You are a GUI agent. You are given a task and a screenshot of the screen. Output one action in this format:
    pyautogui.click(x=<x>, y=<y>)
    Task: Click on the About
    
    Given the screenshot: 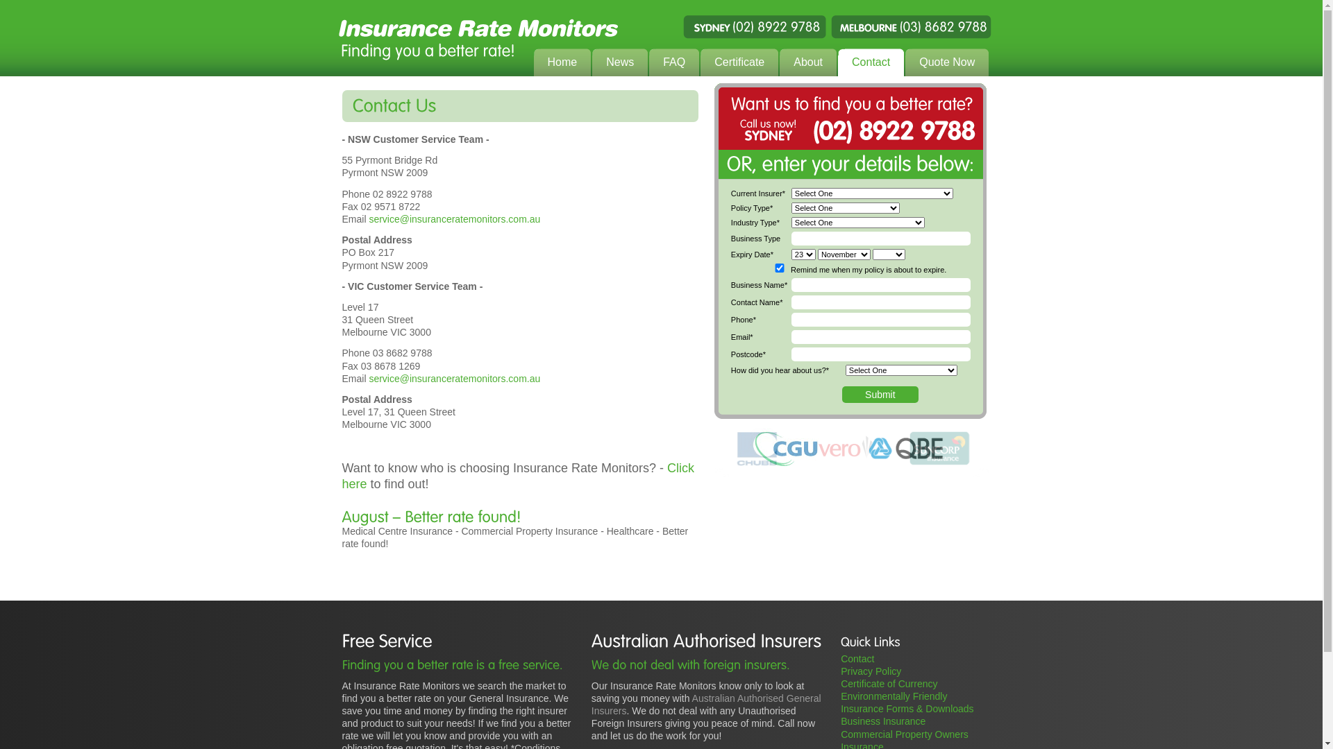 What is the action you would take?
    pyautogui.click(x=808, y=63)
    